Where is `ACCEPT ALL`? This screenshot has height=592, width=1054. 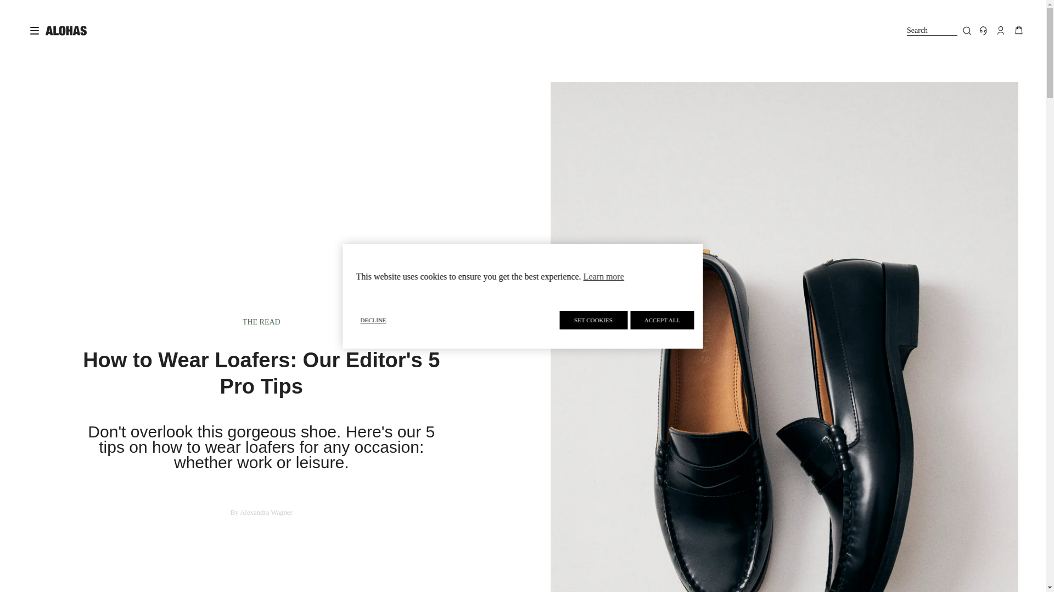 ACCEPT ALL is located at coordinates (593, 320).